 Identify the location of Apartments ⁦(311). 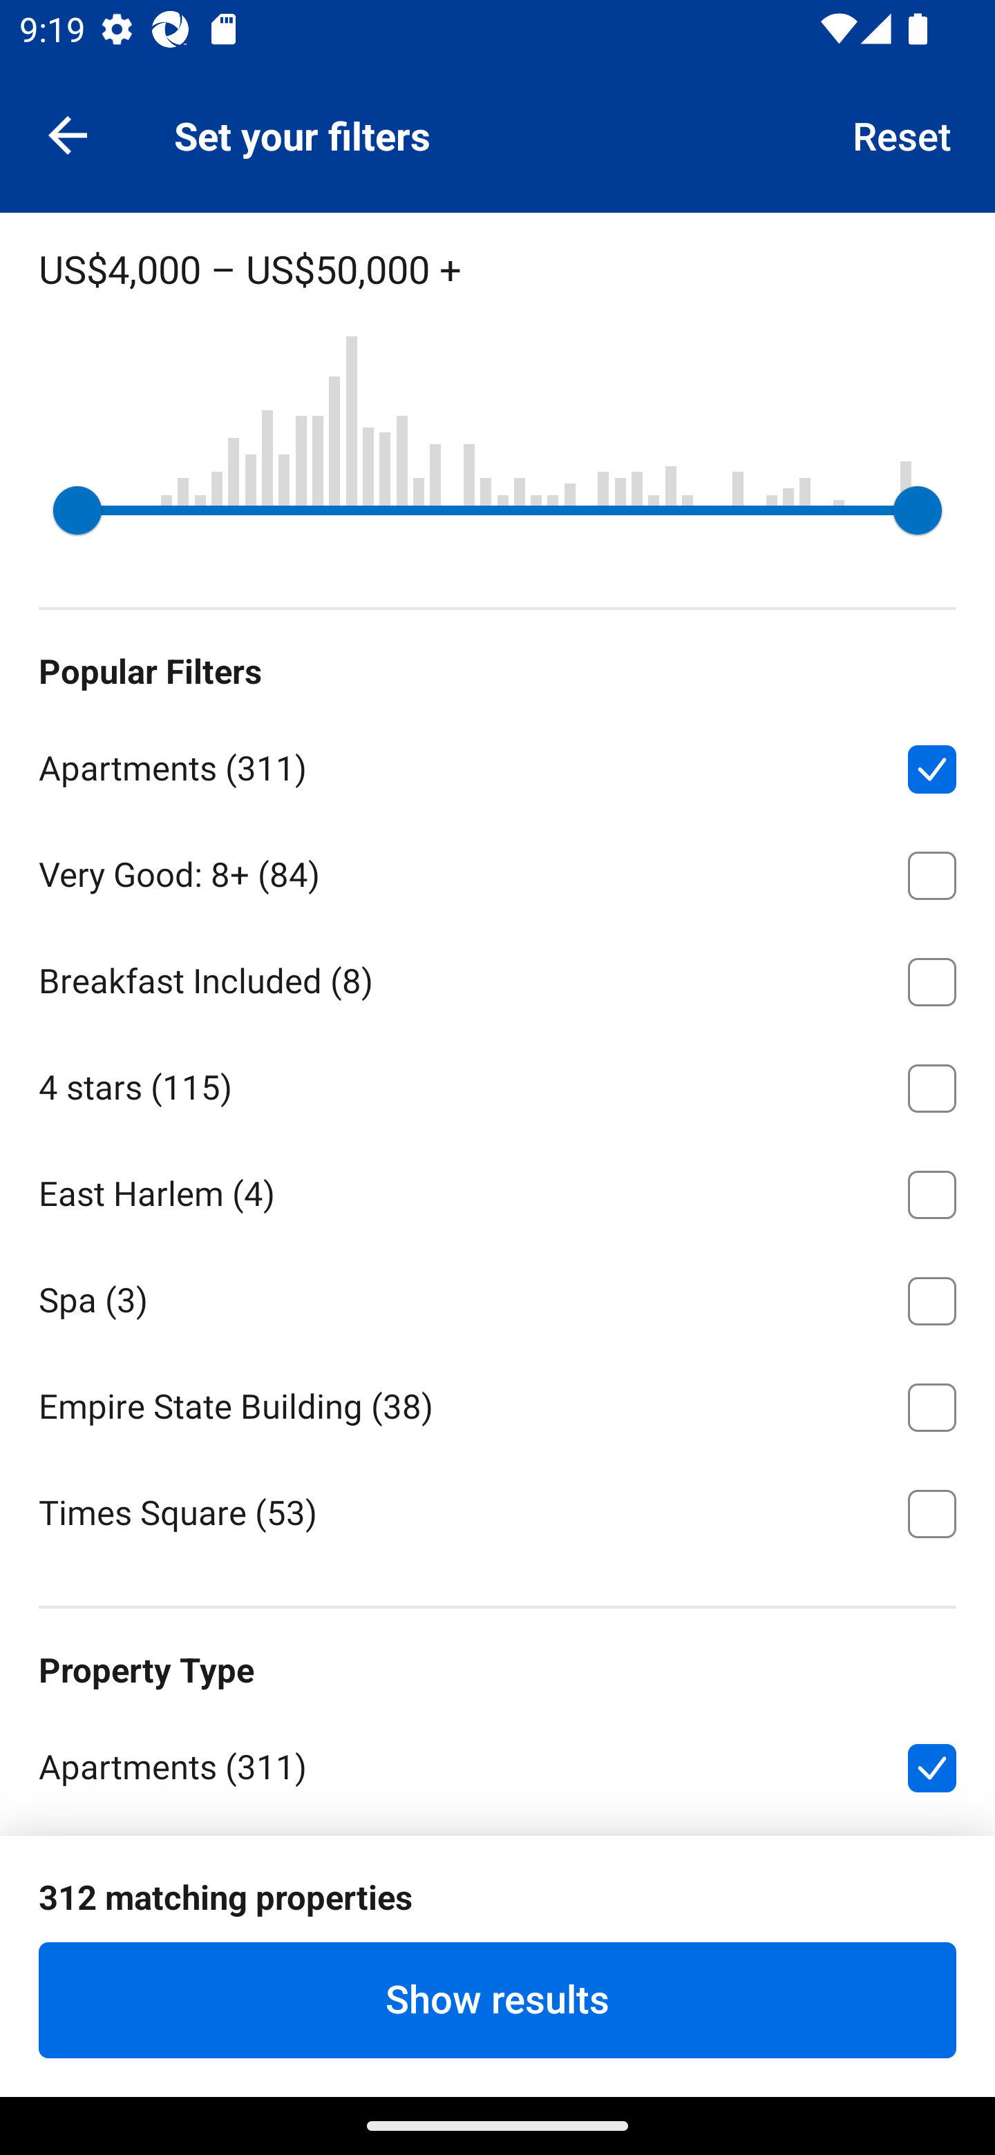
(497, 1764).